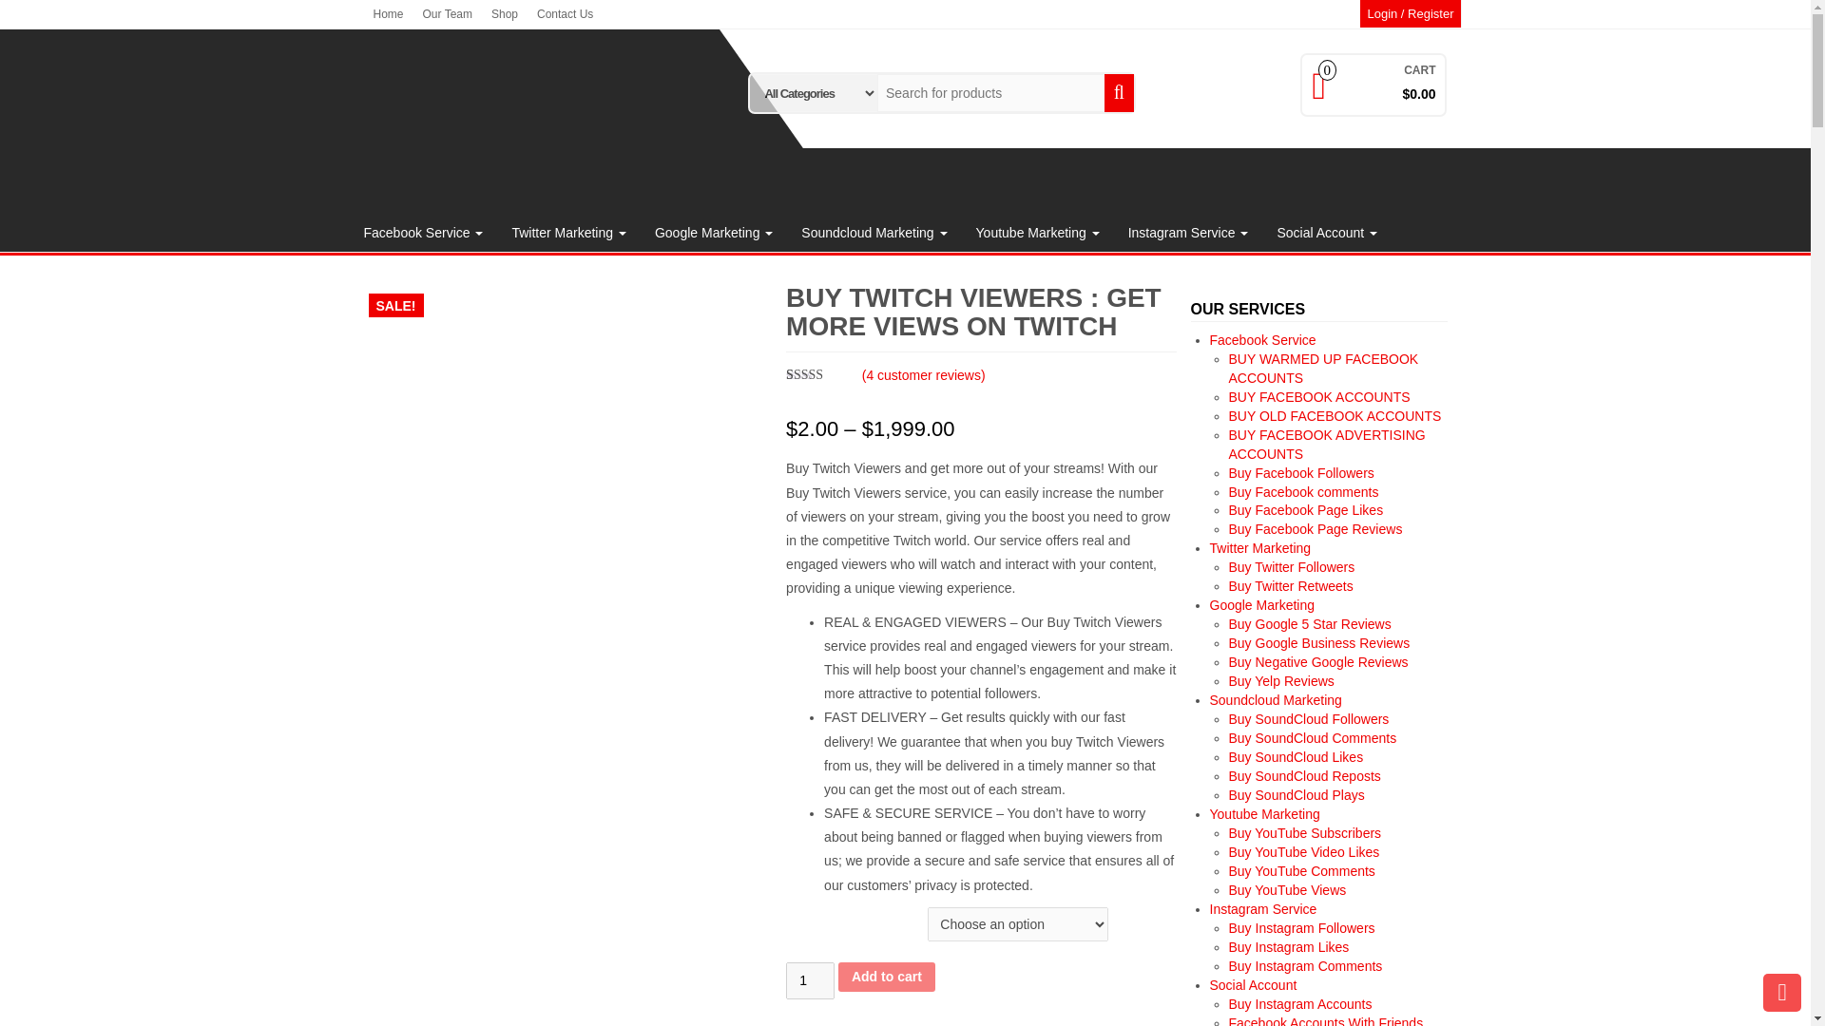 This screenshot has height=1026, width=1825. I want to click on Shop, so click(504, 14).